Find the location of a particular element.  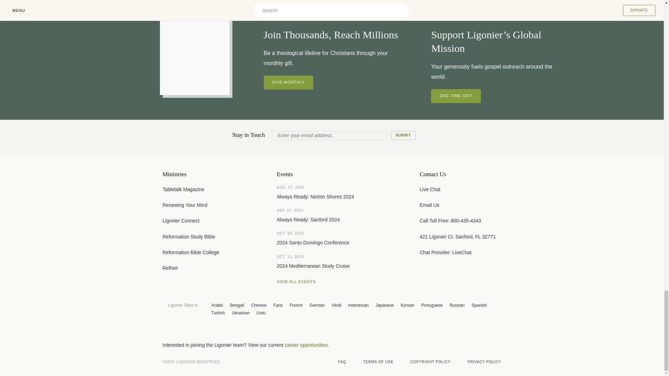

Facebook is located at coordinates (443, 345).